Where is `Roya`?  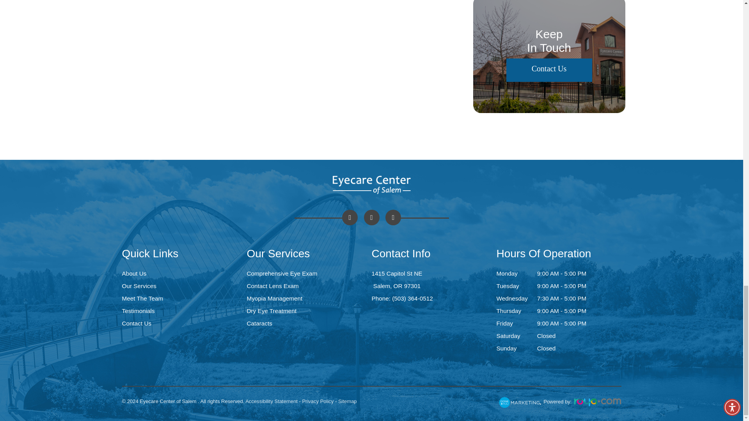 Roya is located at coordinates (598, 402).